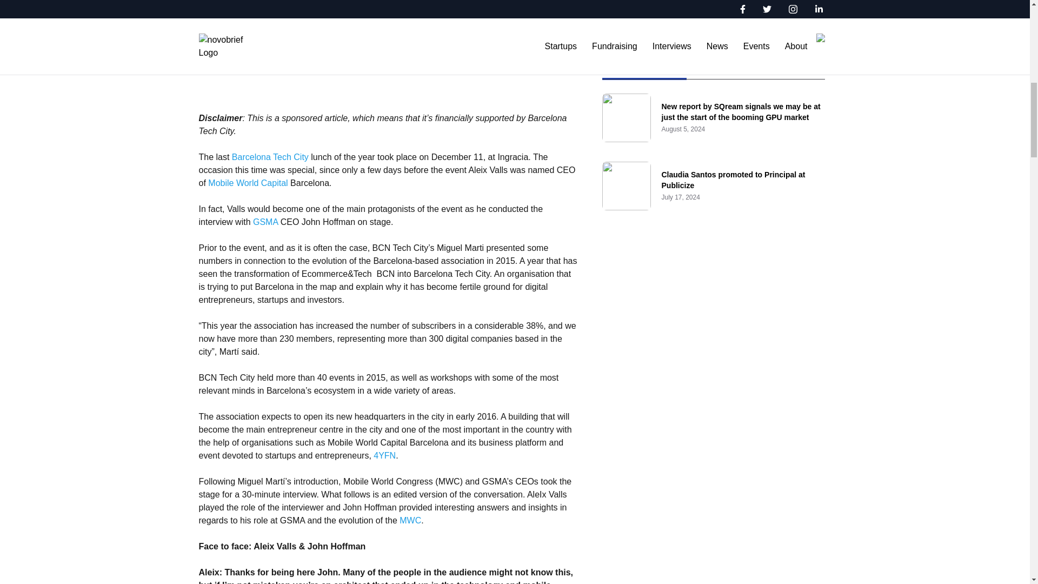 Image resolution: width=1038 pixels, height=584 pixels. I want to click on Barcelona Tech City, so click(270, 157).